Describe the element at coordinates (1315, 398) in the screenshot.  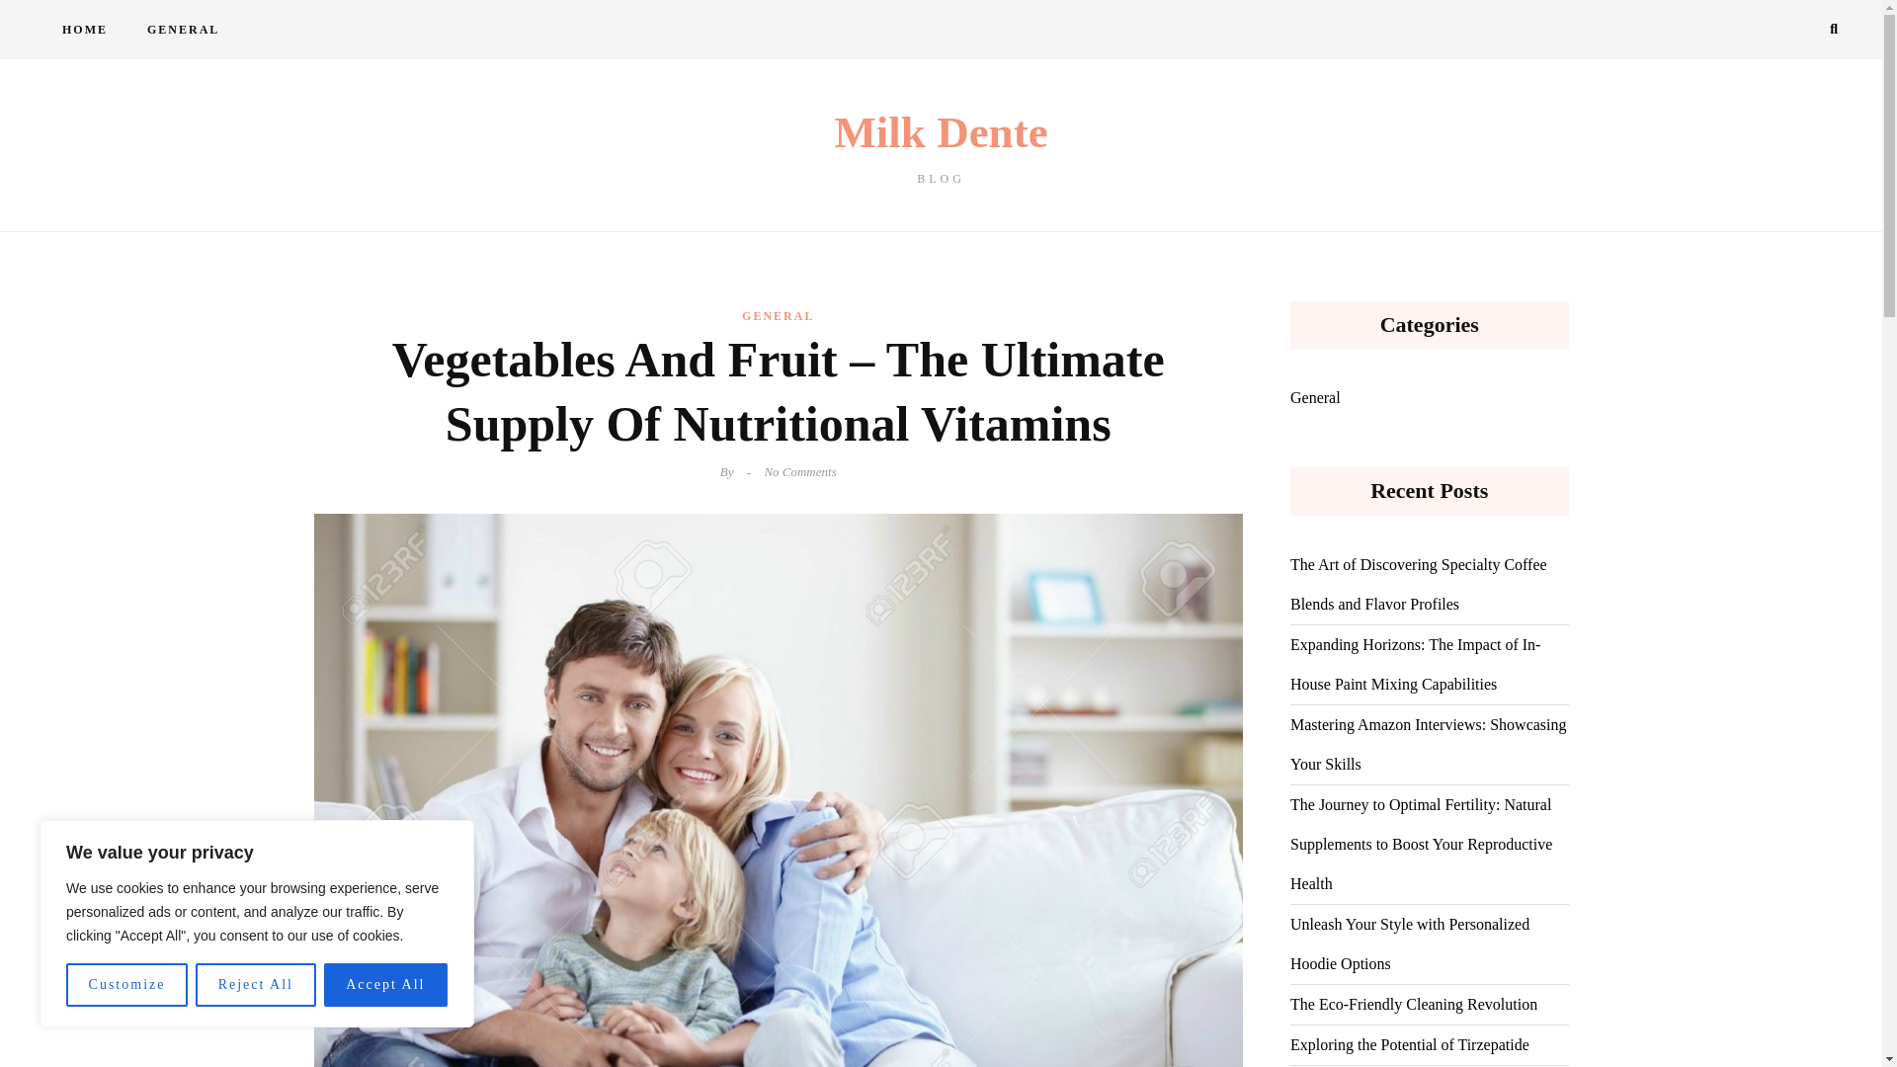
I see `General` at that location.